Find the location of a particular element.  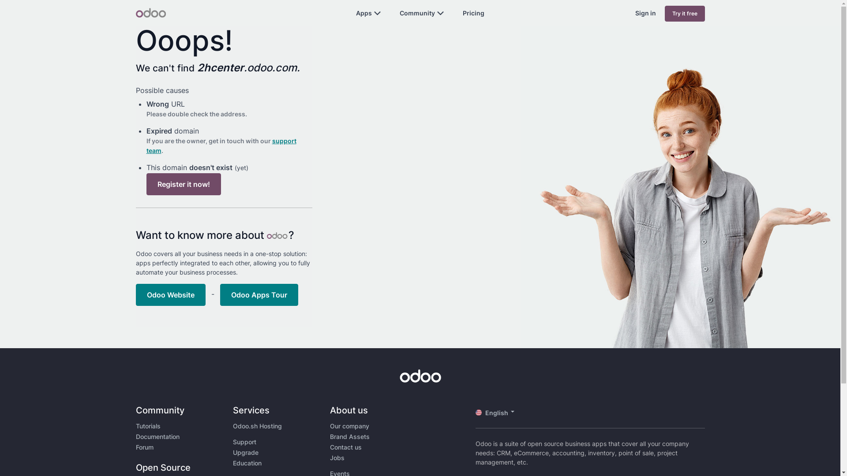

Documentation is located at coordinates (158, 436).